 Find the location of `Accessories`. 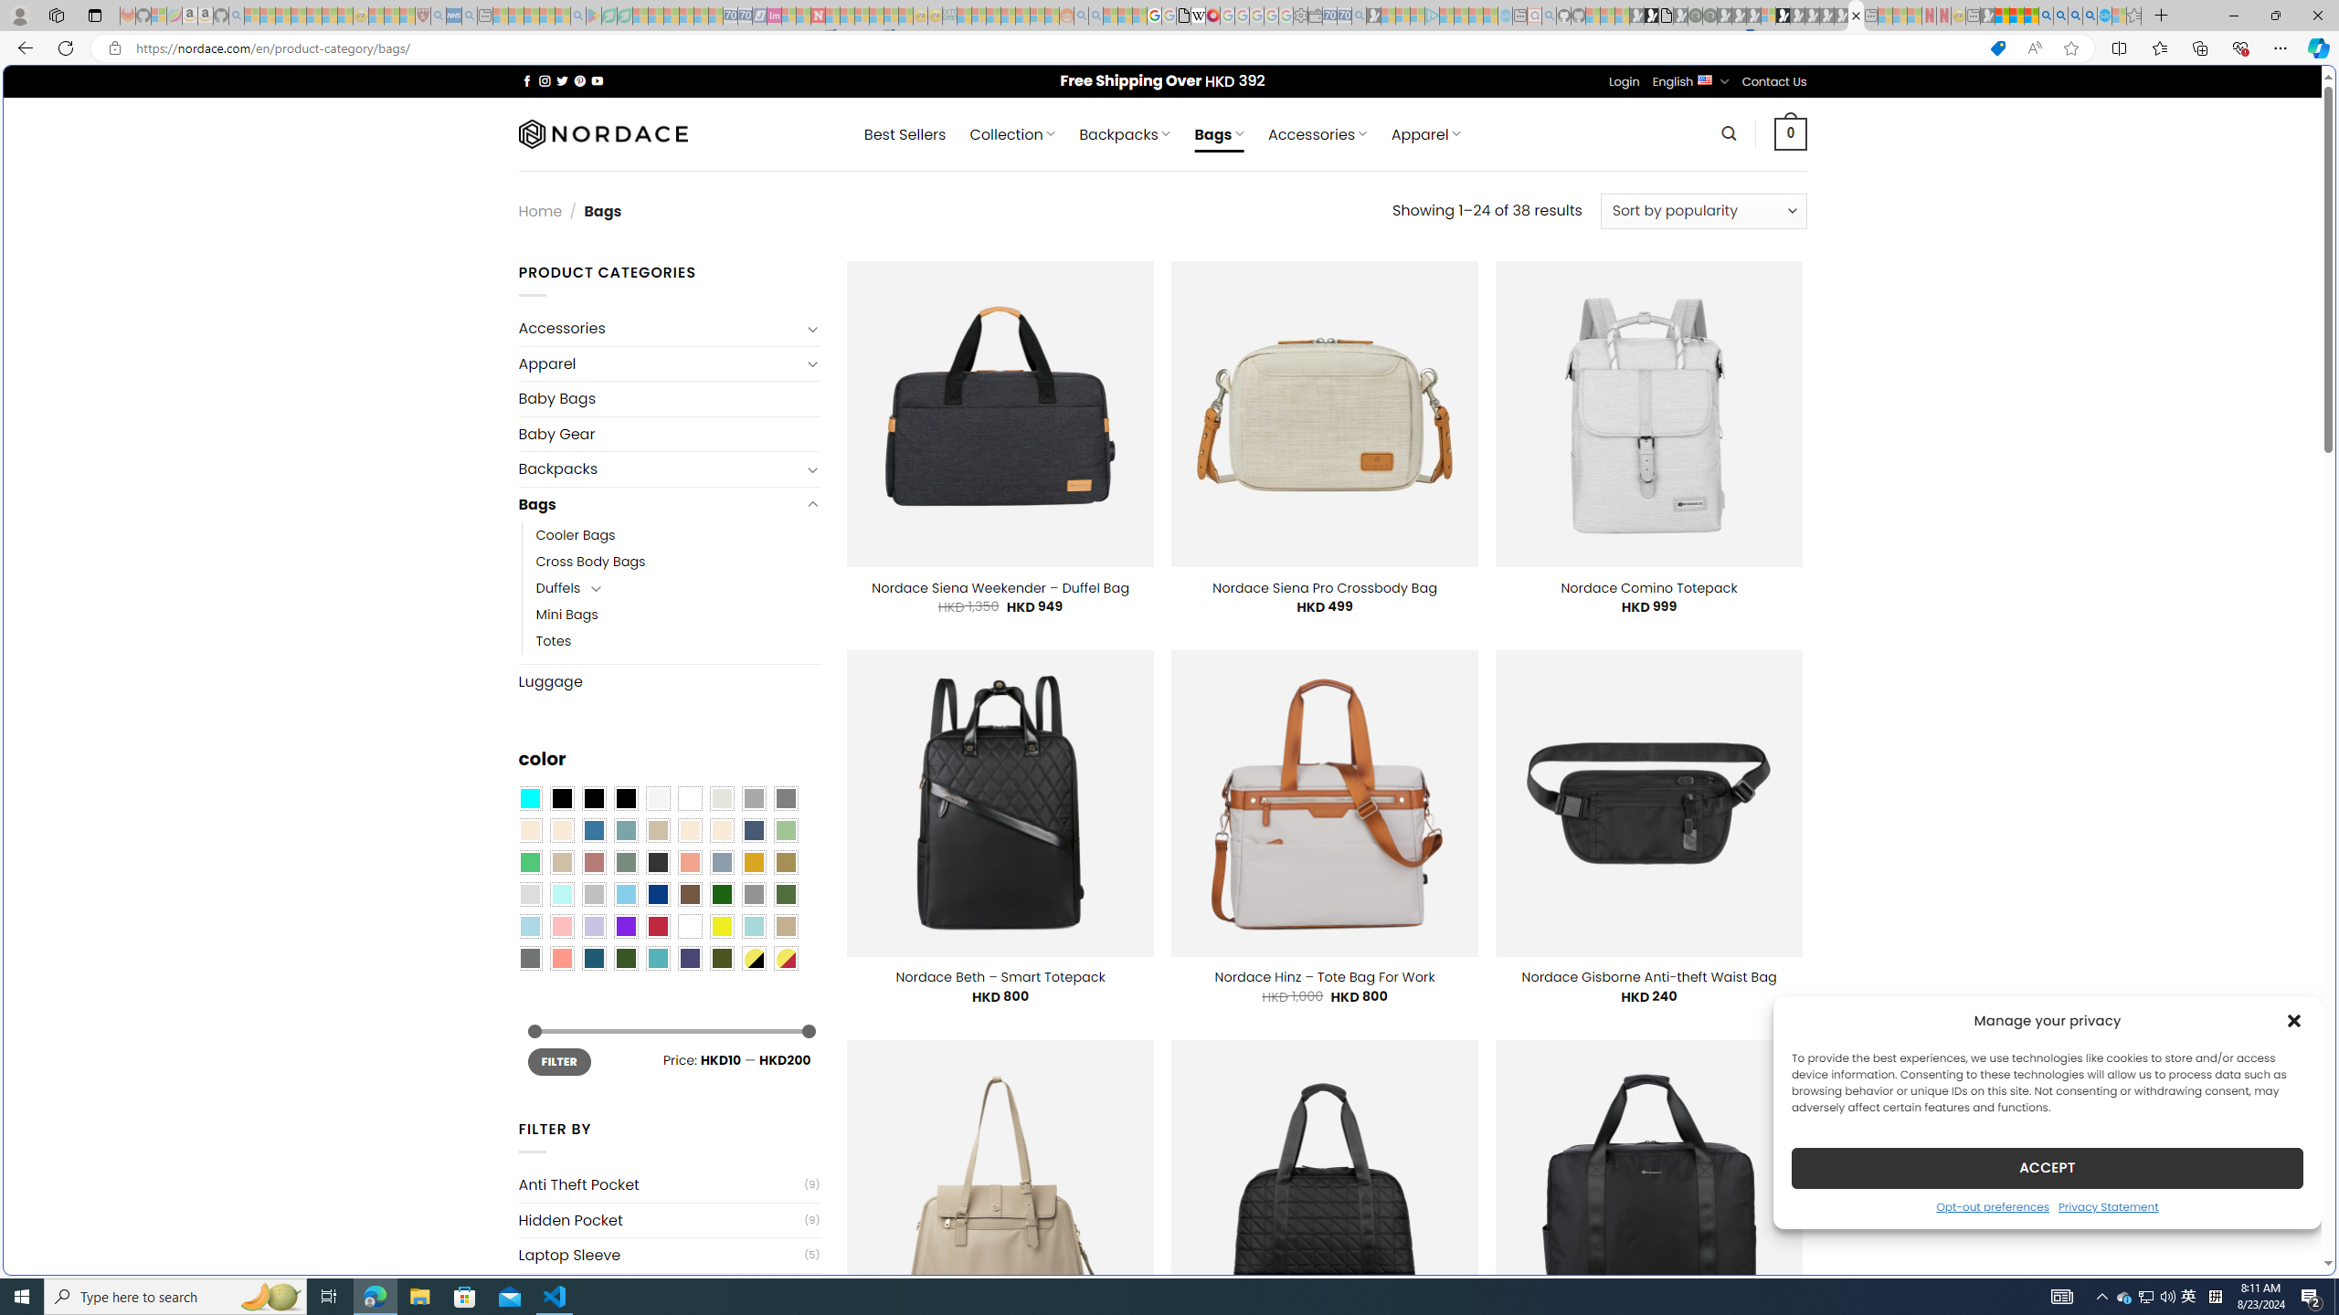

Accessories is located at coordinates (660, 329).